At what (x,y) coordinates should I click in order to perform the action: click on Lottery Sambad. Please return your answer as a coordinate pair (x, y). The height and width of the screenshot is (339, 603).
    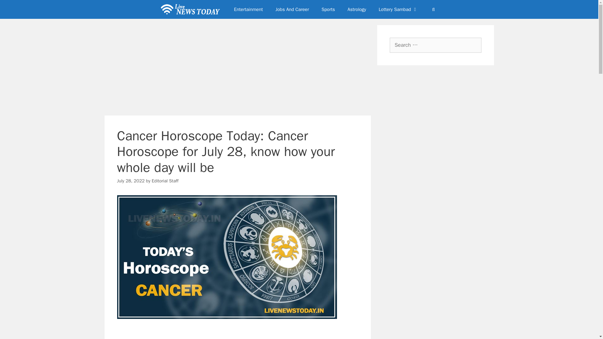
    Looking at the image, I should click on (398, 9).